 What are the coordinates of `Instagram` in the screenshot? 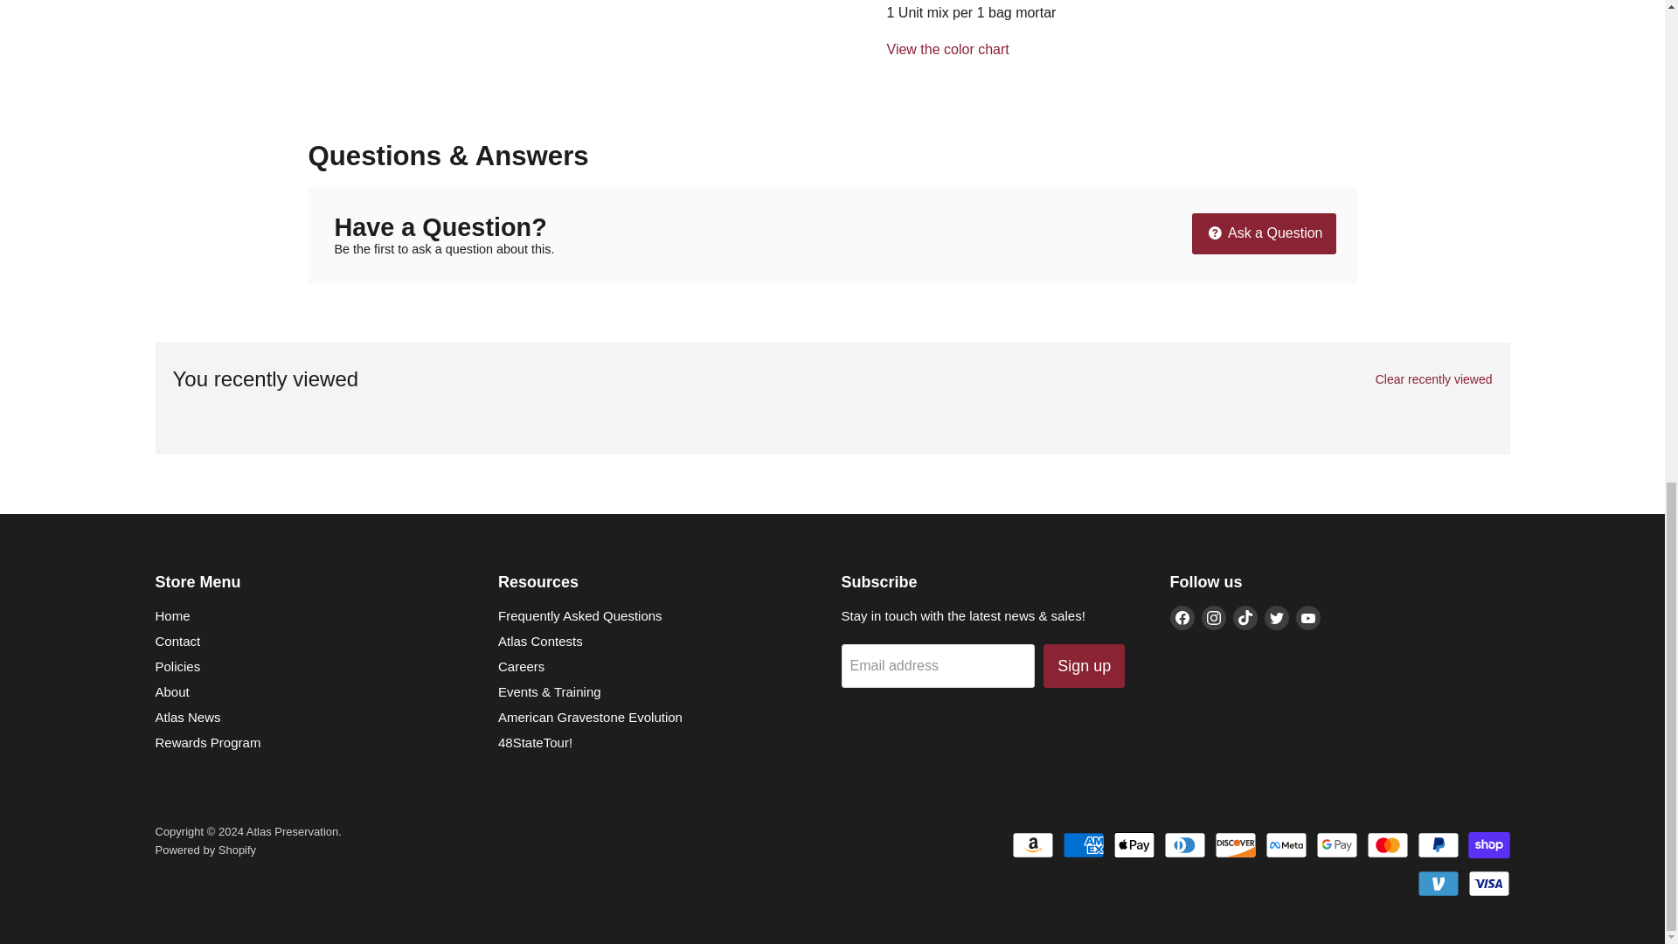 It's located at (1213, 618).